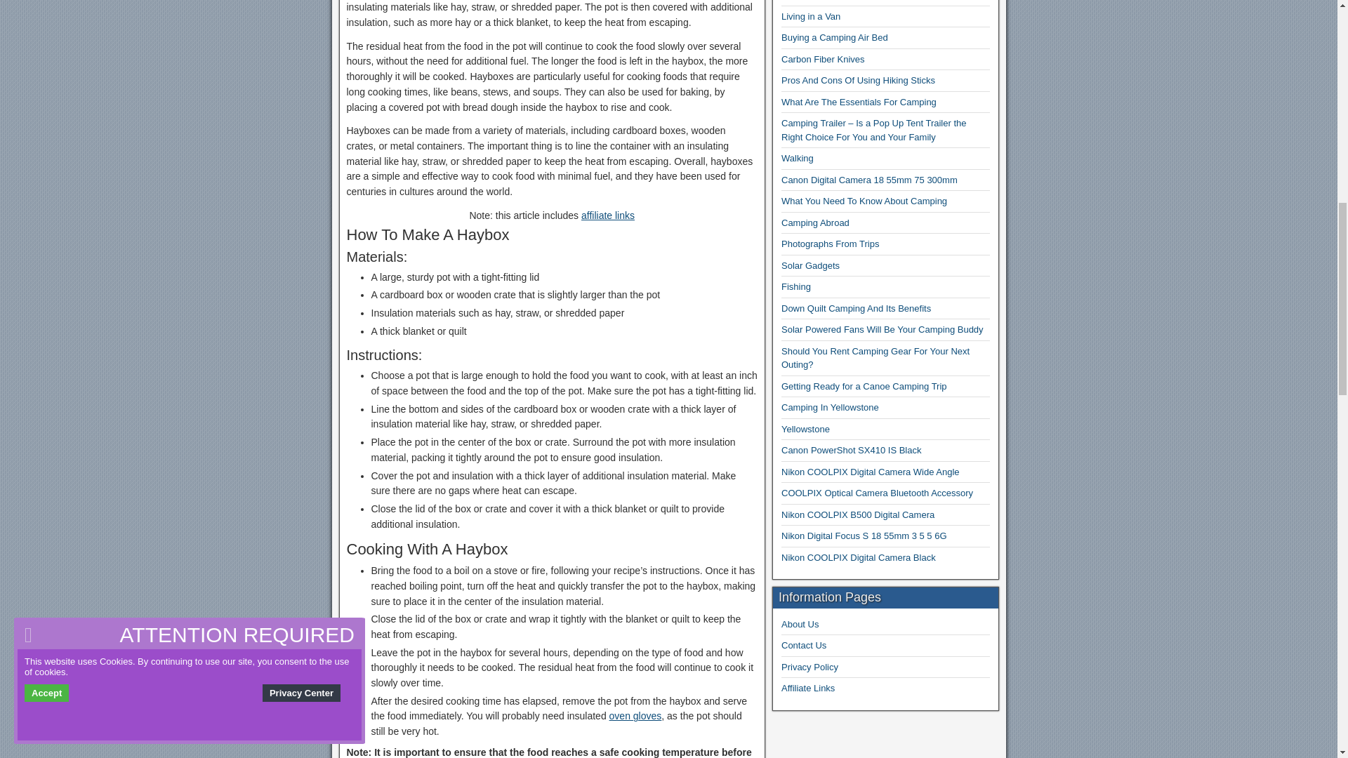  I want to click on oven gloves, so click(635, 716).